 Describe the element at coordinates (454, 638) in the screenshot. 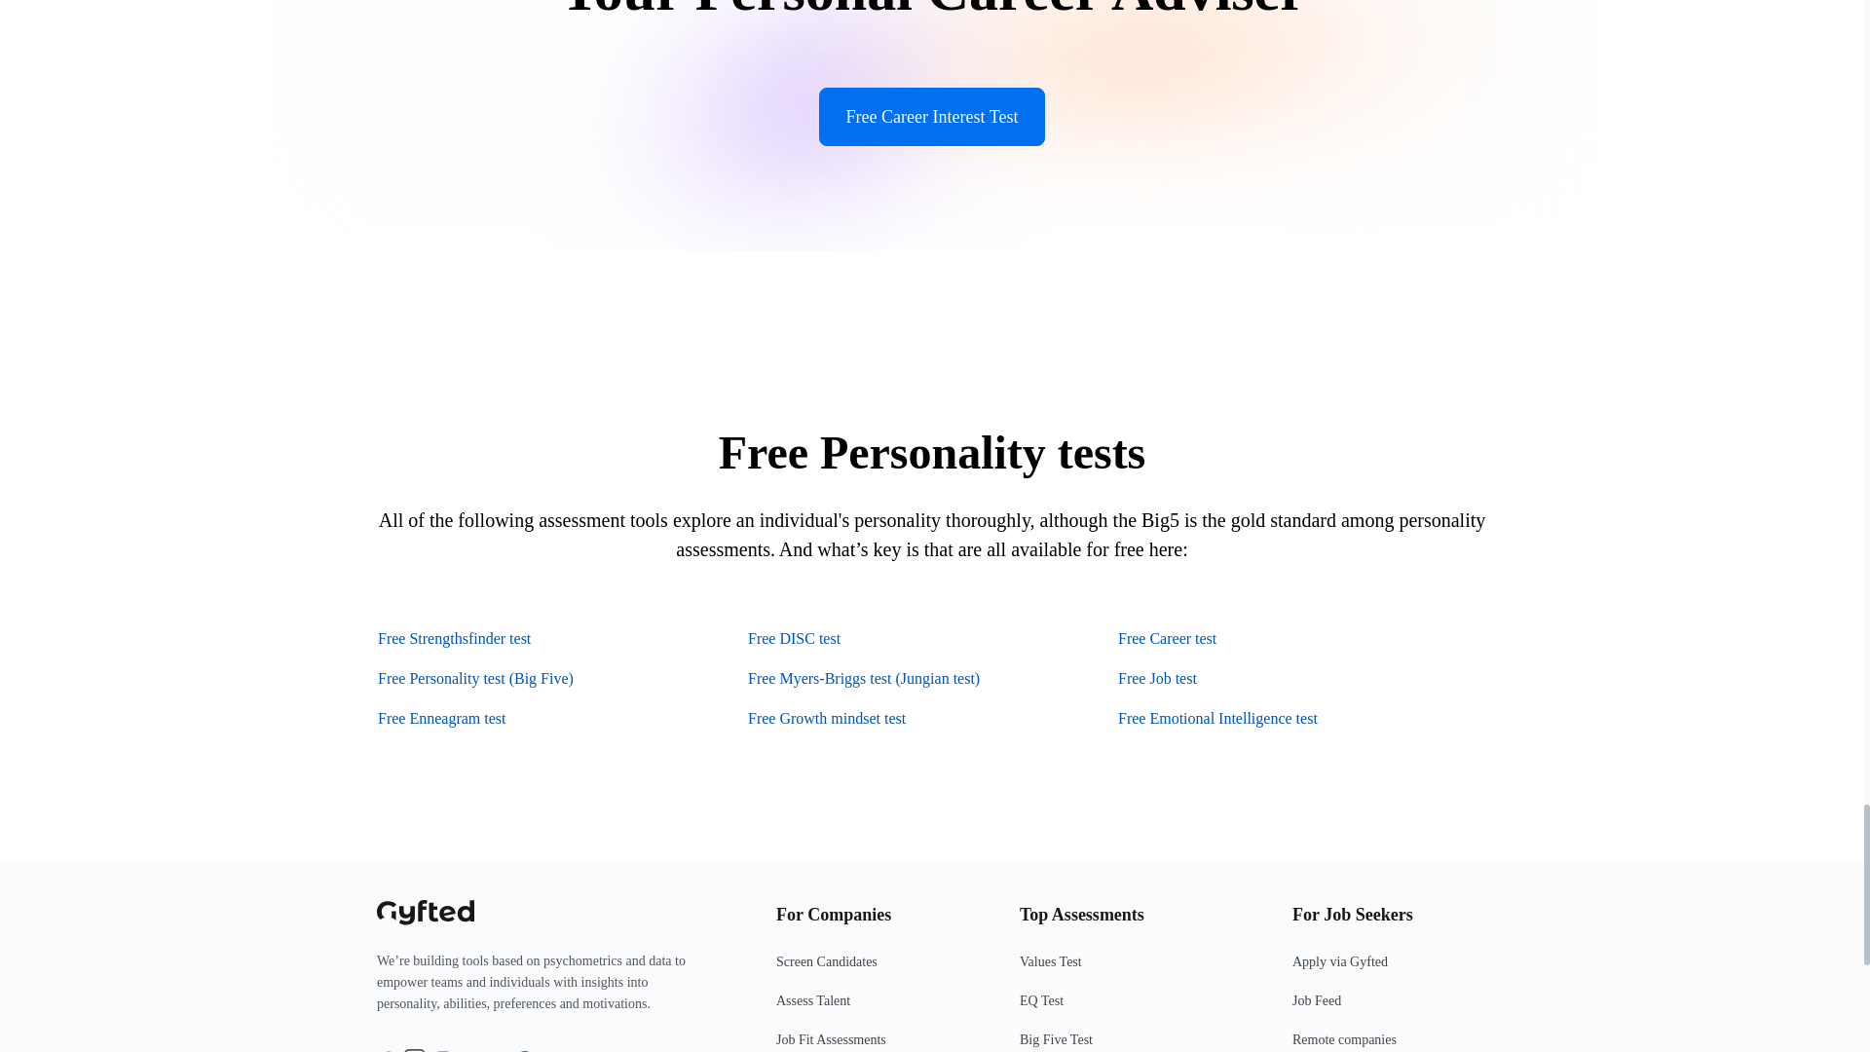

I see `Free Strengthsfinder test` at that location.